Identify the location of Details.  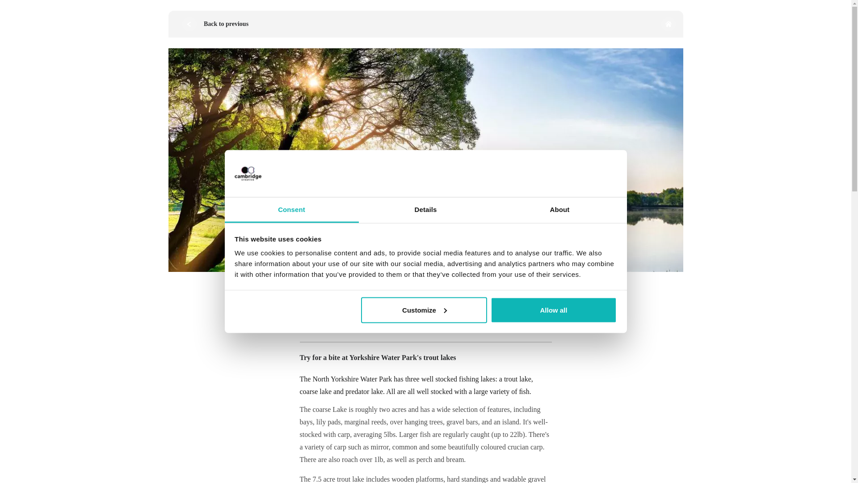
(425, 210).